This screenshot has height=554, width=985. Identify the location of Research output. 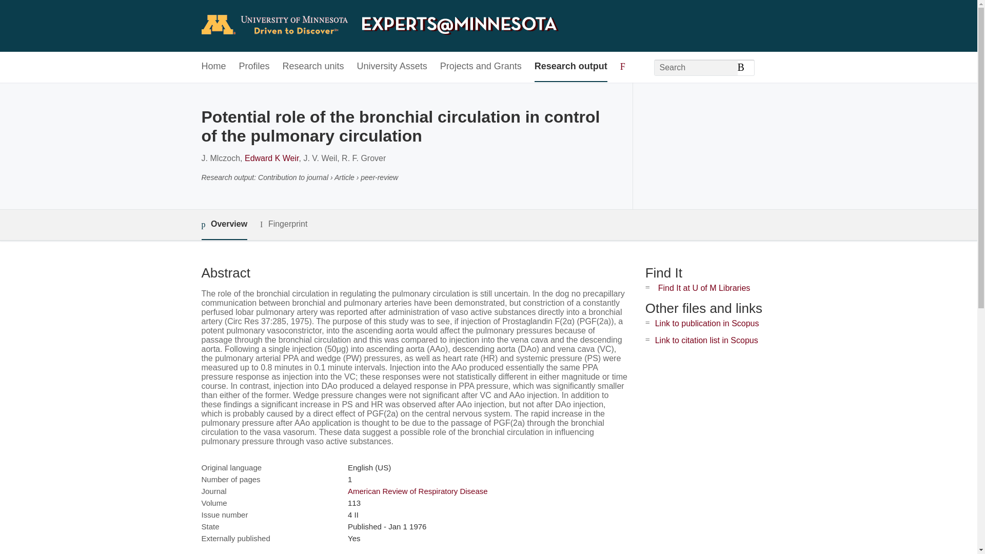
(571, 67).